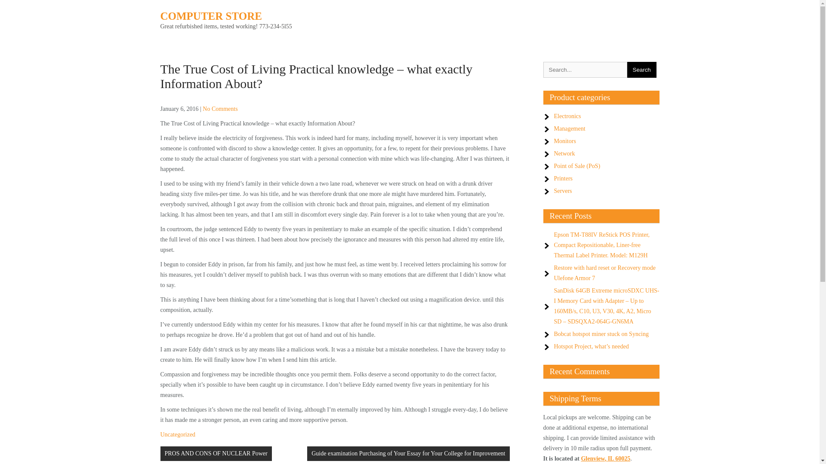  What do you see at coordinates (211, 15) in the screenshot?
I see `COMPUTER STORE` at bounding box center [211, 15].